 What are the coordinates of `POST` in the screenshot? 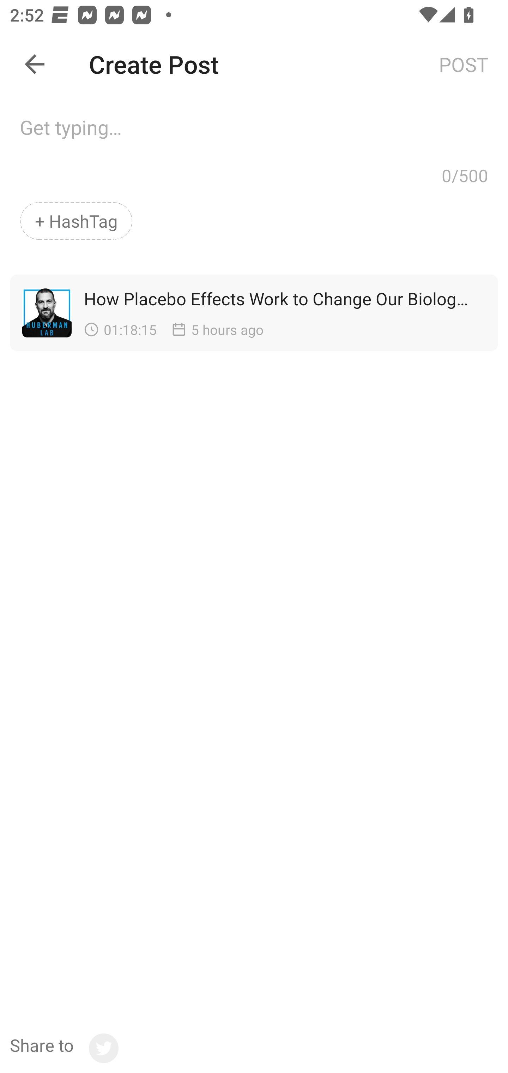 It's located at (464, 64).